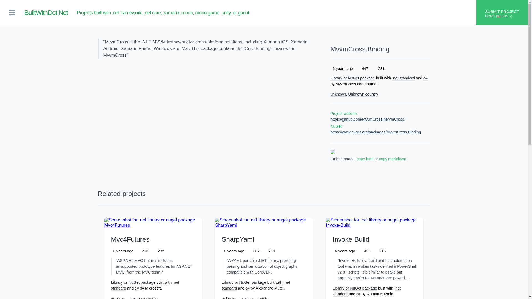 The image size is (532, 299). Describe the element at coordinates (403, 78) in the screenshot. I see `.net standard` at that location.